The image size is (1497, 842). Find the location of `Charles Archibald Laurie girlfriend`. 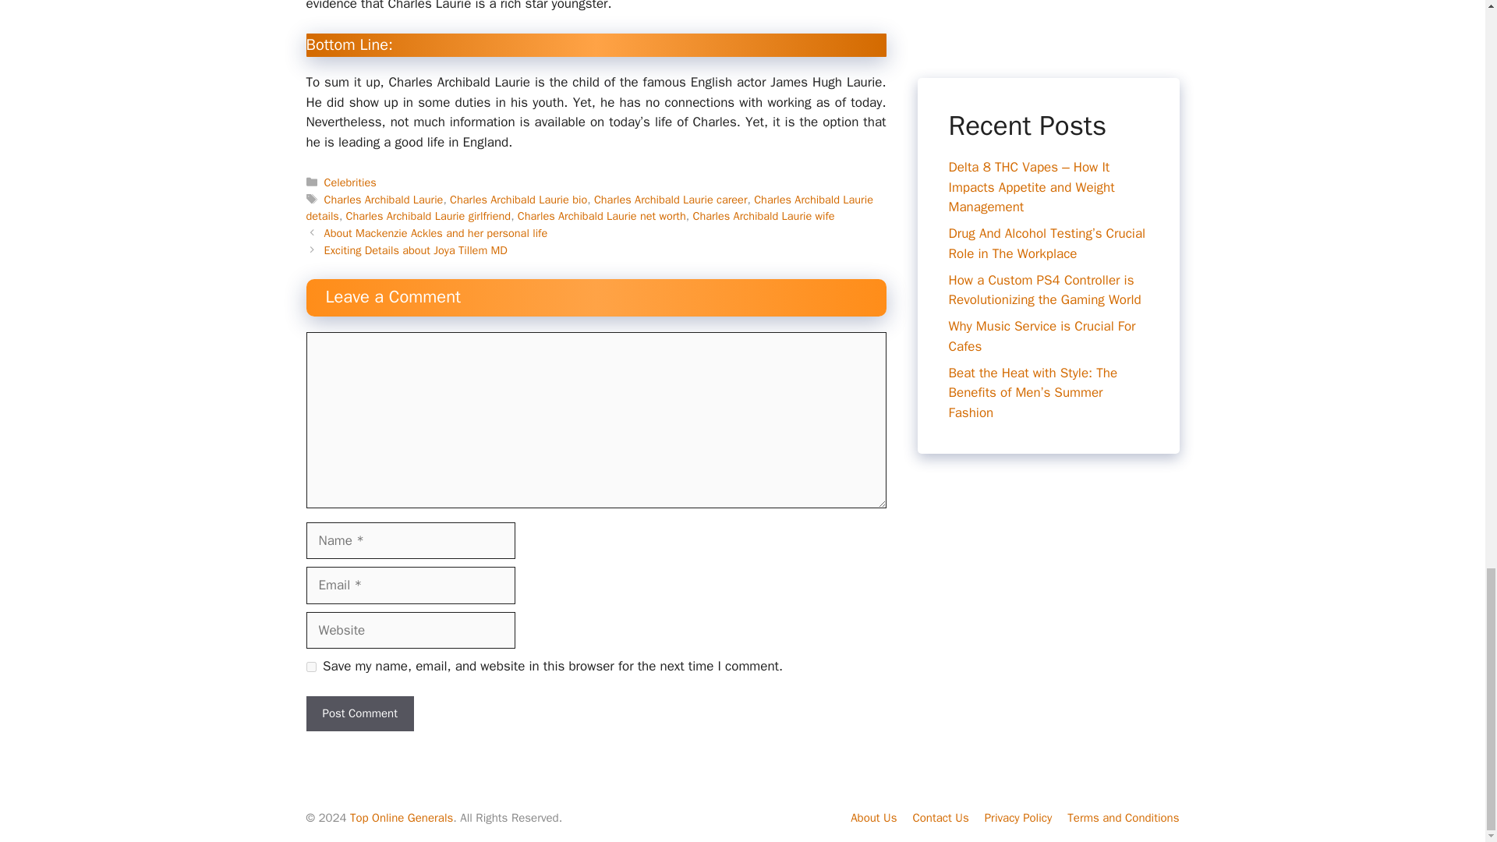

Charles Archibald Laurie girlfriend is located at coordinates (429, 215).